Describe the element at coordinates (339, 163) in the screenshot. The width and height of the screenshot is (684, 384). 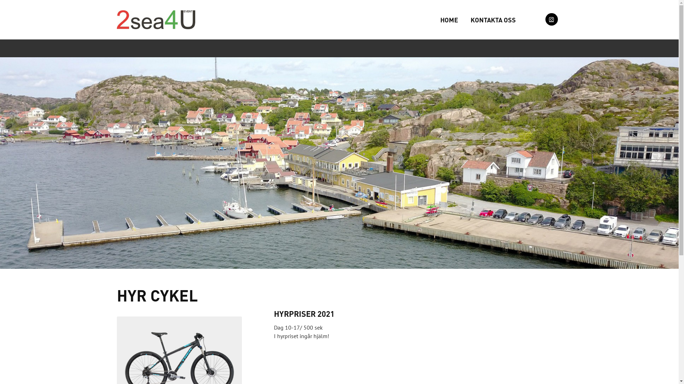
I see `DJI_0222_1920` at that location.